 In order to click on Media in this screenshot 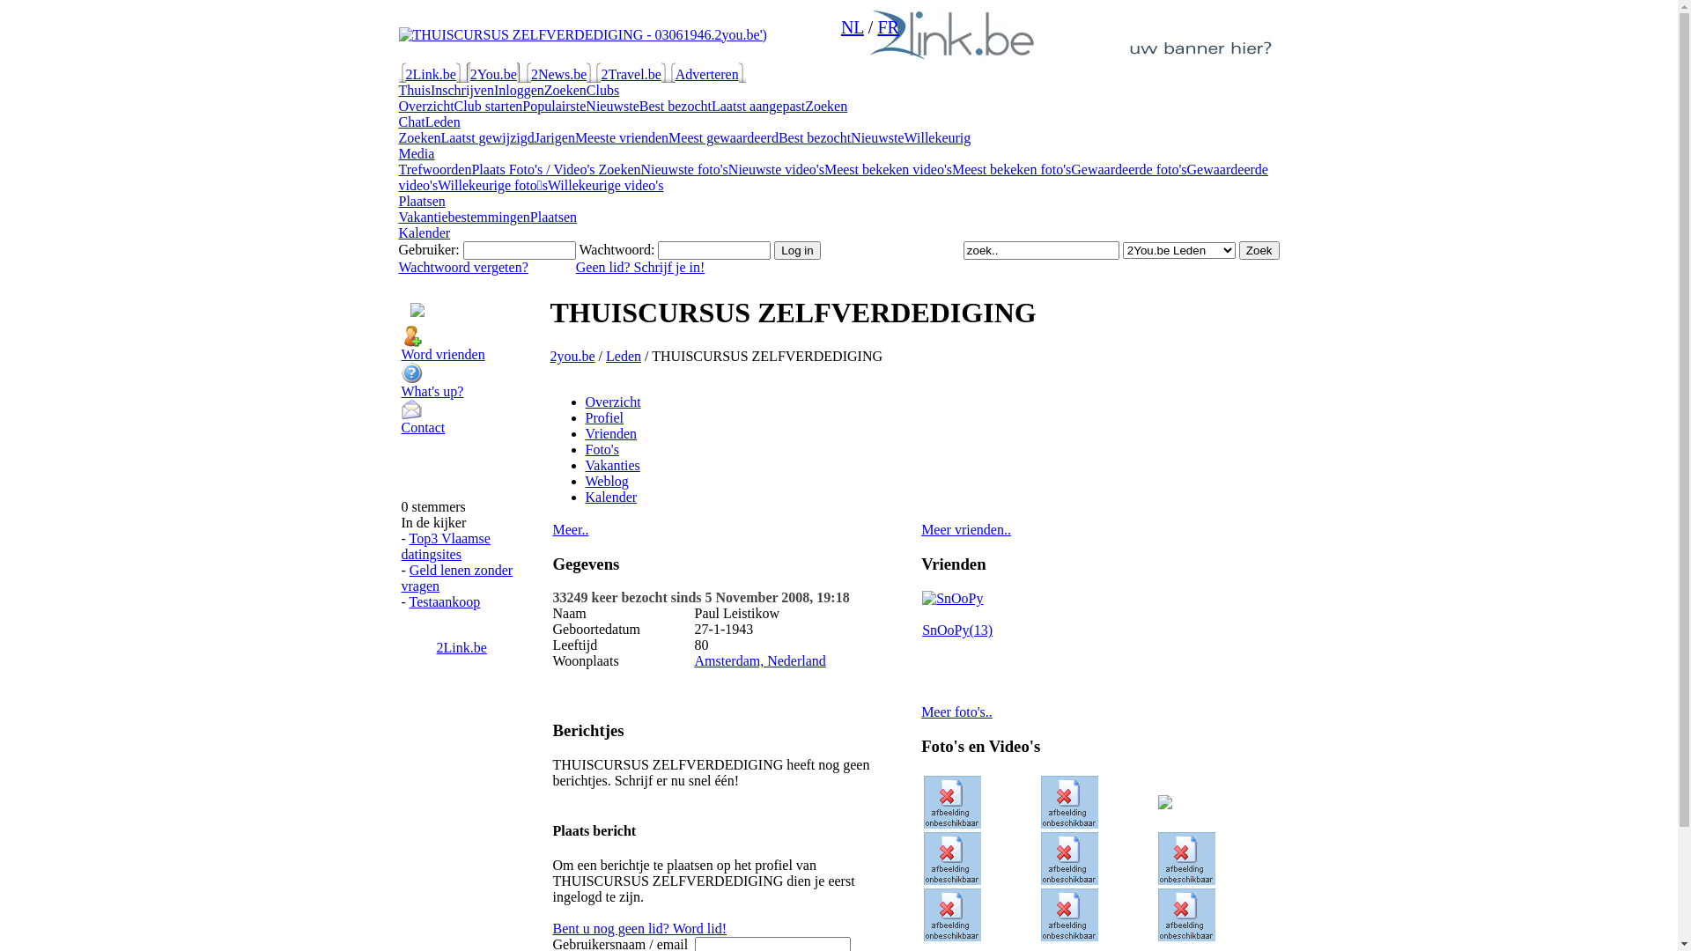, I will do `click(416, 153)`.